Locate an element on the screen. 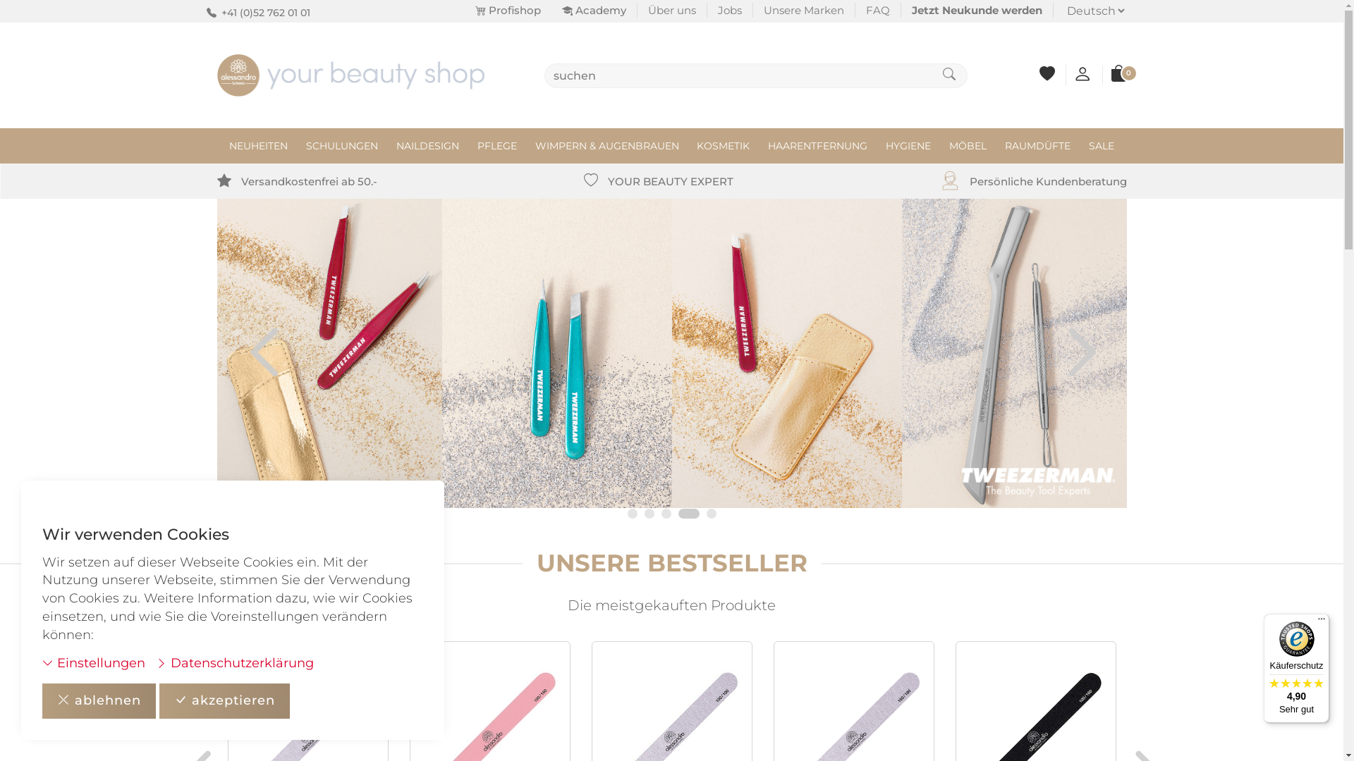  akzeptieren is located at coordinates (224, 701).